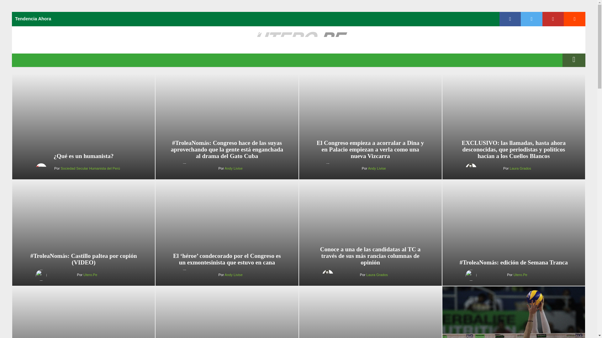  Describe the element at coordinates (233, 168) in the screenshot. I see `Andy Livise` at that location.